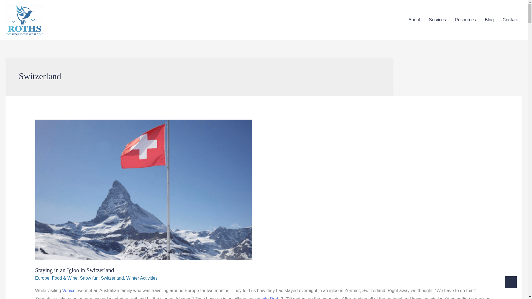 The height and width of the screenshot is (299, 532). Describe the element at coordinates (69, 291) in the screenshot. I see `Venice` at that location.